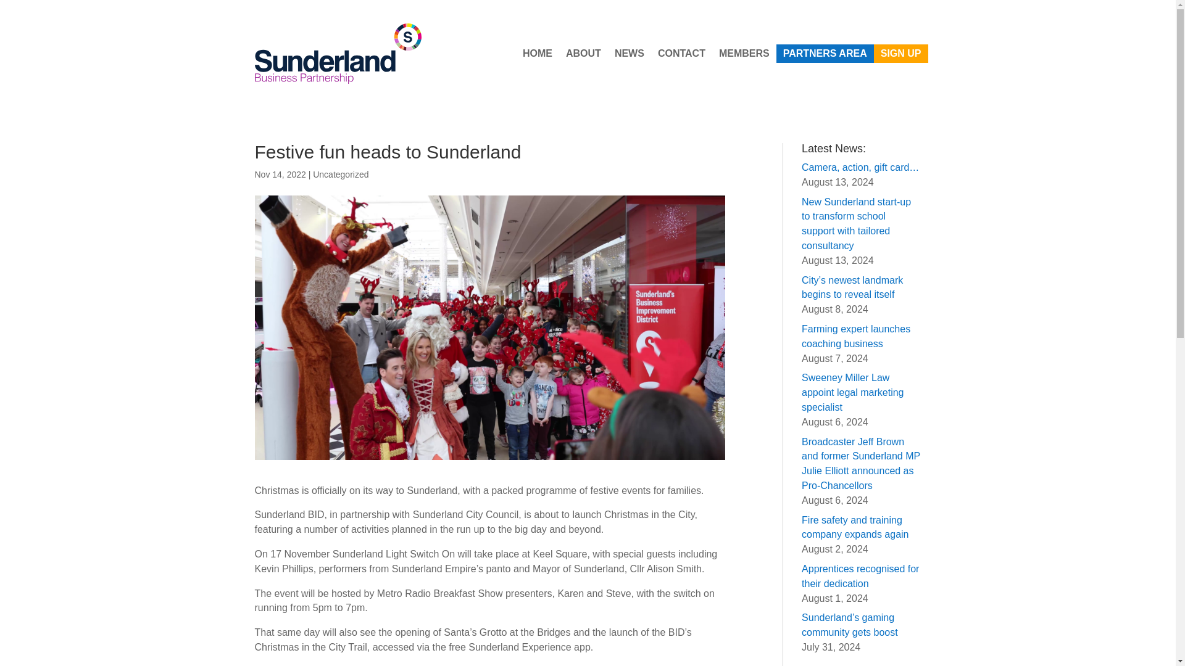  I want to click on Uncategorized, so click(341, 174).